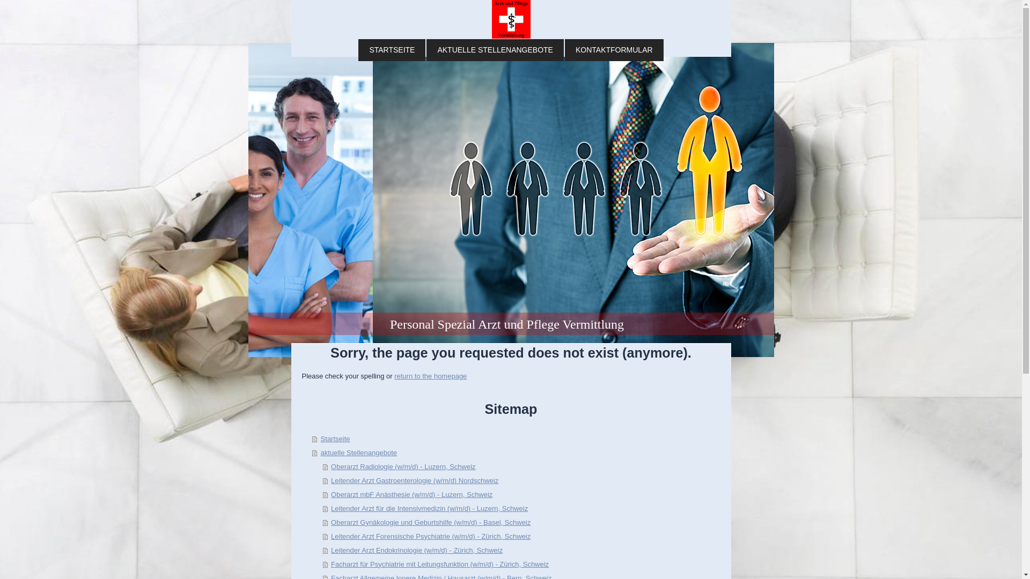  I want to click on Startseite, so click(516, 439).